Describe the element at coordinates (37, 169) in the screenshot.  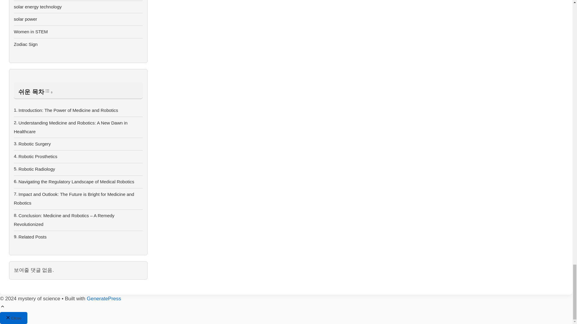
I see `Robotic Radiology` at that location.